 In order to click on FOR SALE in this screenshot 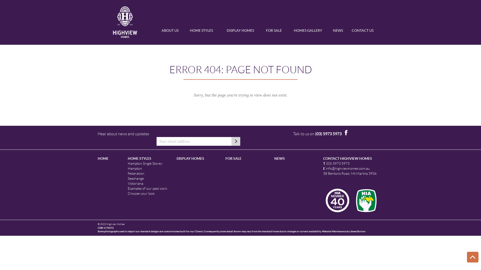, I will do `click(274, 32)`.